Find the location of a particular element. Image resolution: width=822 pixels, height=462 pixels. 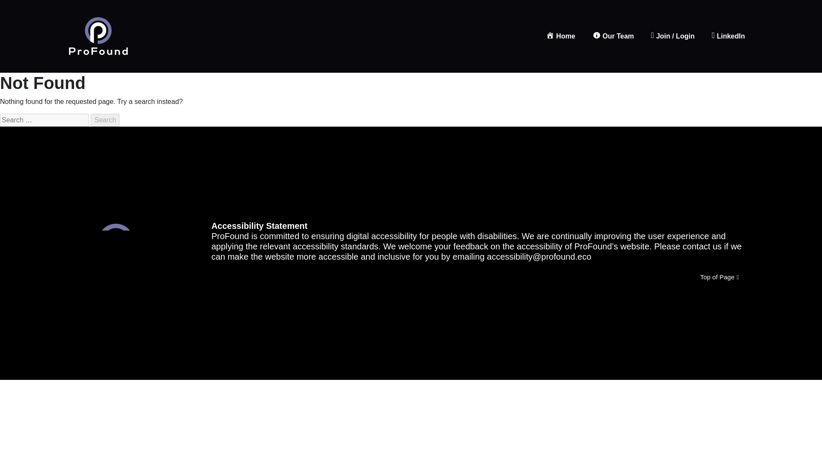

Top of Page is located at coordinates (719, 277).